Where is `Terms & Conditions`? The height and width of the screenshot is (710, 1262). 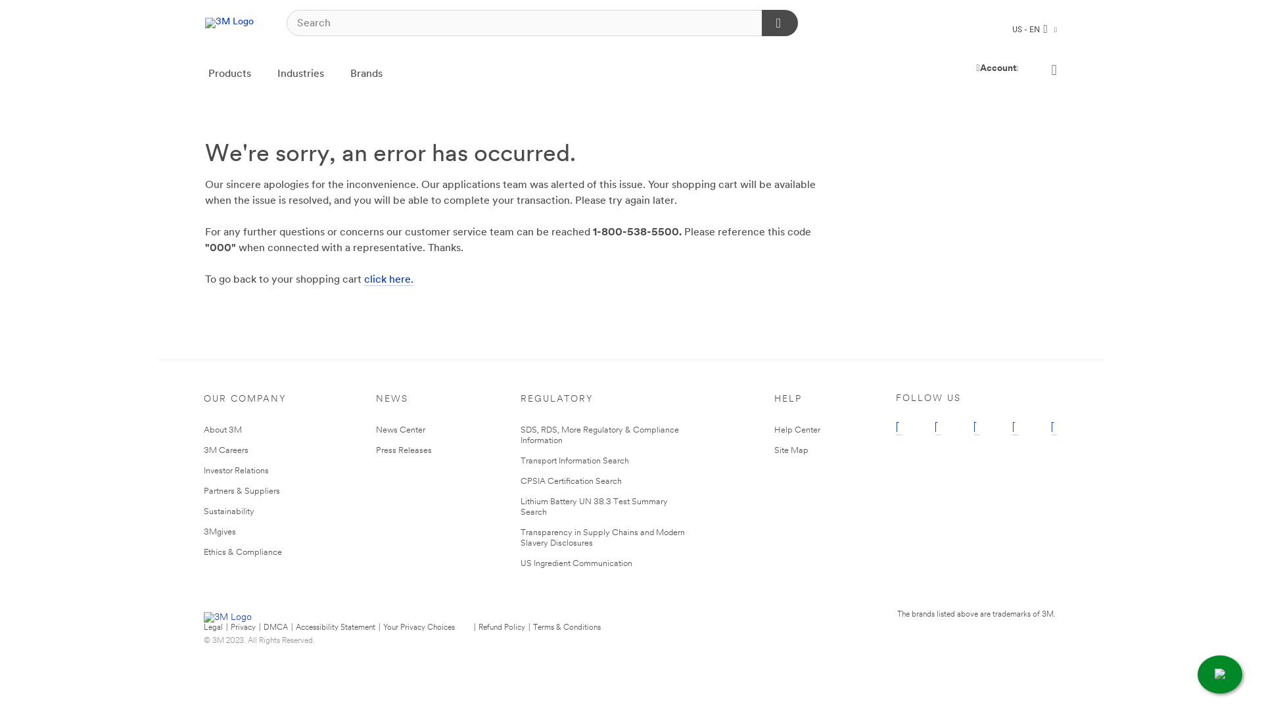 Terms & Conditions is located at coordinates (567, 628).